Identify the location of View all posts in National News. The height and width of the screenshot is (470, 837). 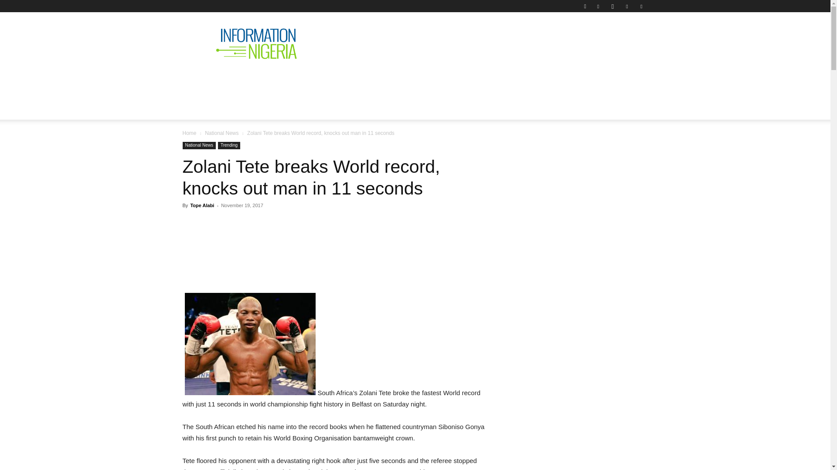
(221, 133).